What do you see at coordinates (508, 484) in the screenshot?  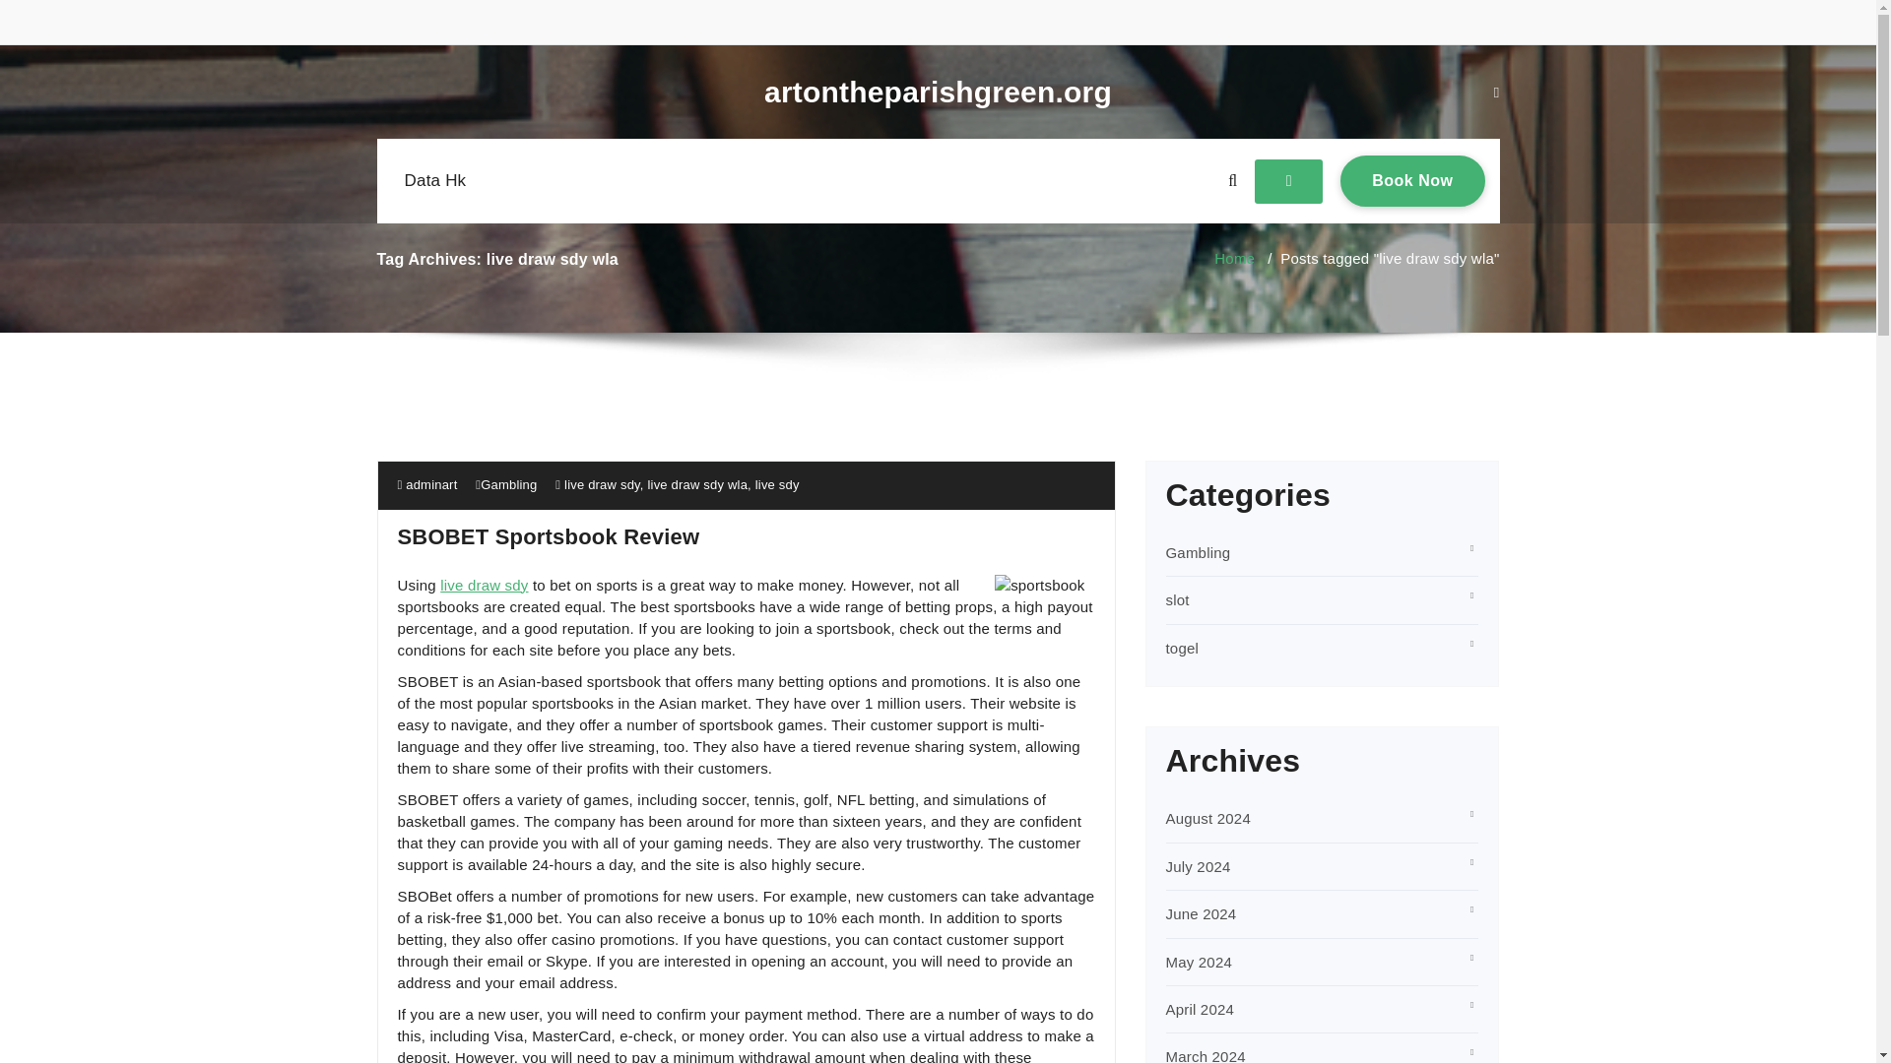 I see `Gambling` at bounding box center [508, 484].